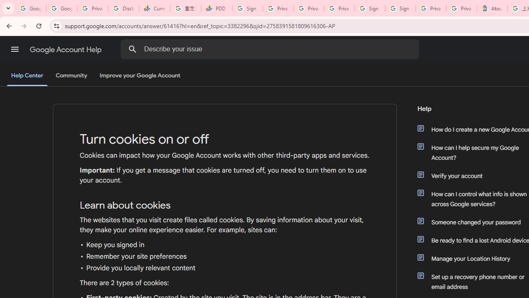 The width and height of the screenshot is (529, 298). What do you see at coordinates (492, 8) in the screenshot?
I see `Atour Hotel - Google hotels` at bounding box center [492, 8].